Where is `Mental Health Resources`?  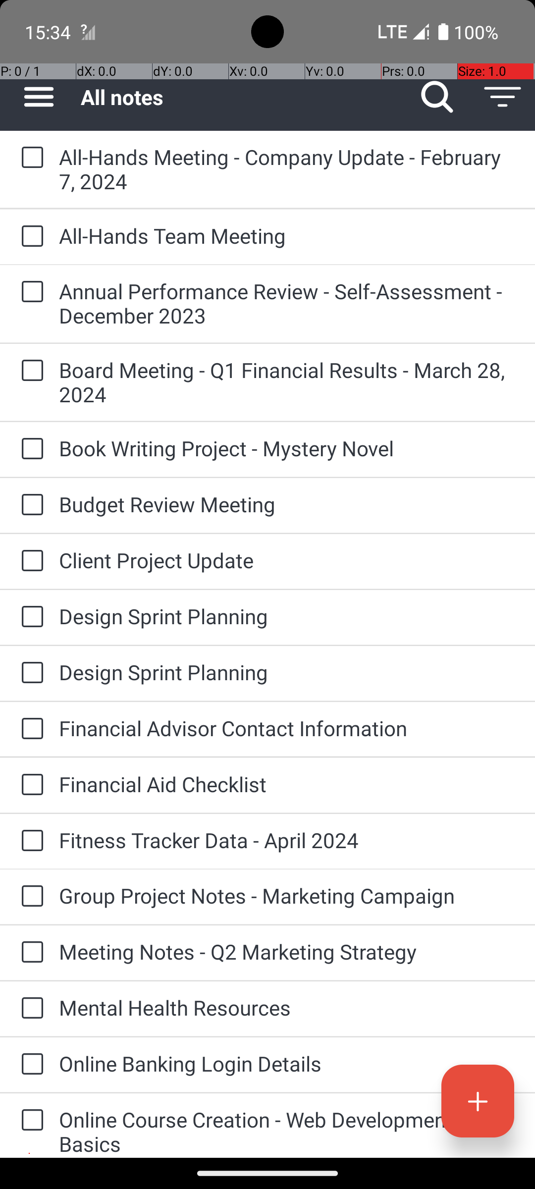 Mental Health Resources is located at coordinates (287, 1008).